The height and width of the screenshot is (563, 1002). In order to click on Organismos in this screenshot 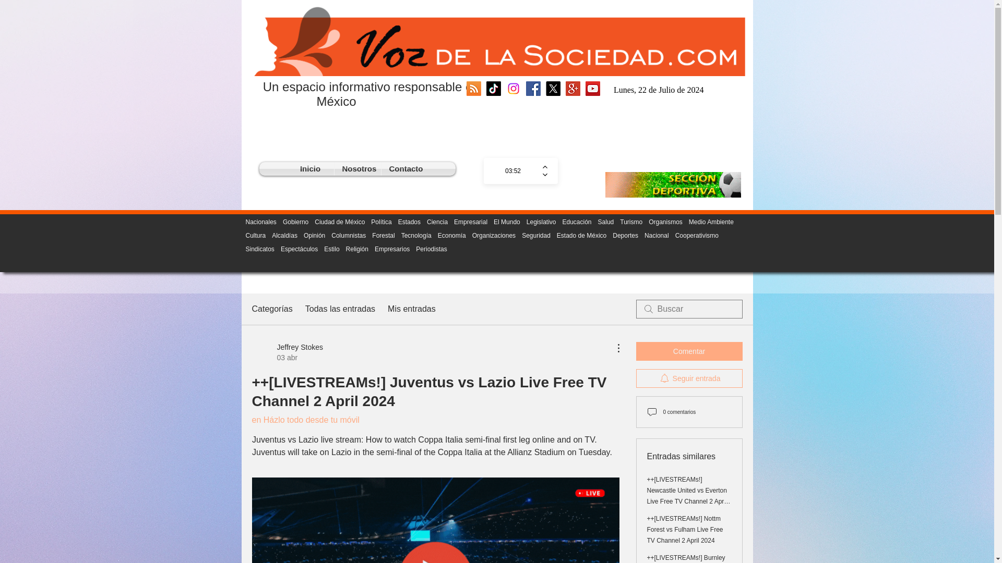, I will do `click(665, 222)`.